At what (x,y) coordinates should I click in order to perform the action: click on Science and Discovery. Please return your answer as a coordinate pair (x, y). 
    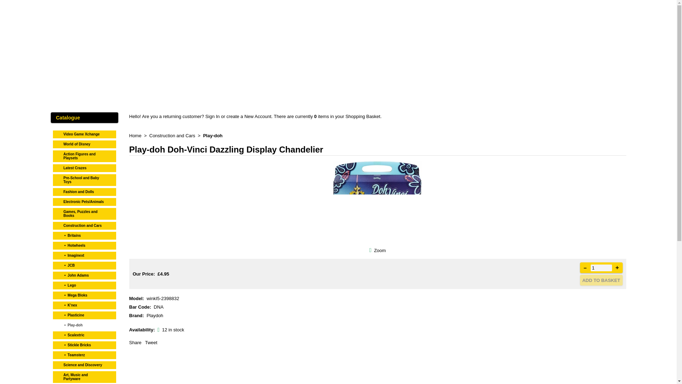
    Looking at the image, I should click on (84, 364).